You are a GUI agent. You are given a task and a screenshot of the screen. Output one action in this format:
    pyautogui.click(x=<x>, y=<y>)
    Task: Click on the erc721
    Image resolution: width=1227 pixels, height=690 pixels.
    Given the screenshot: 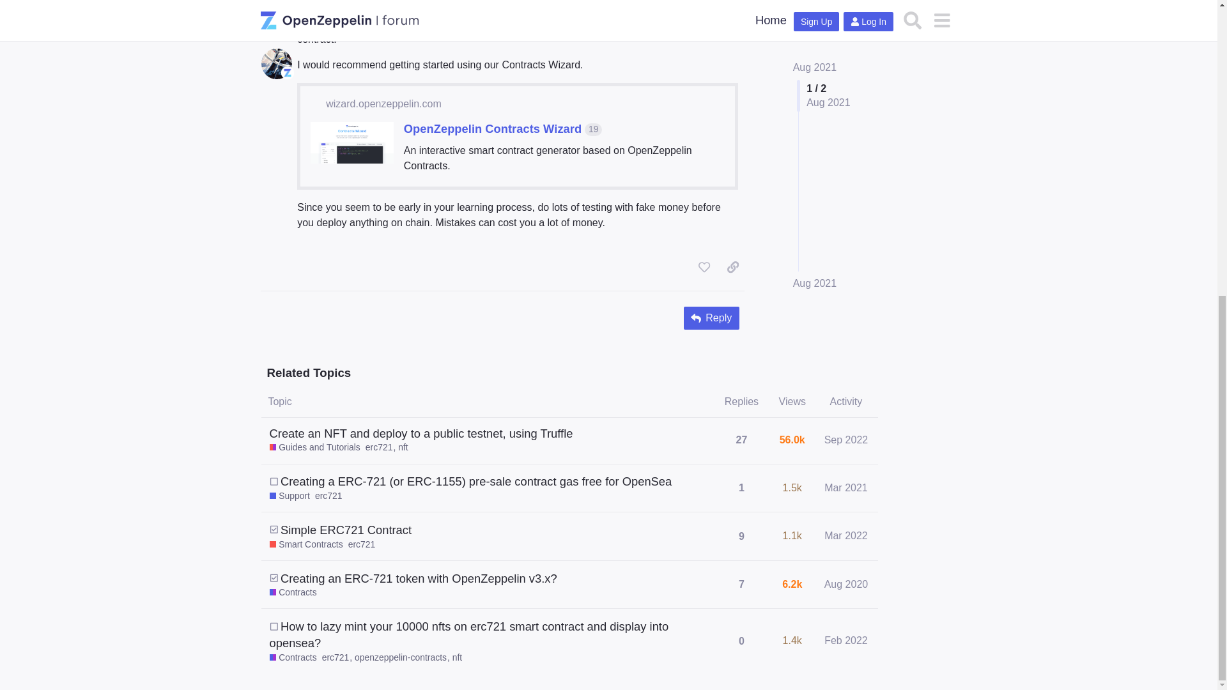 What is the action you would take?
    pyautogui.click(x=382, y=447)
    